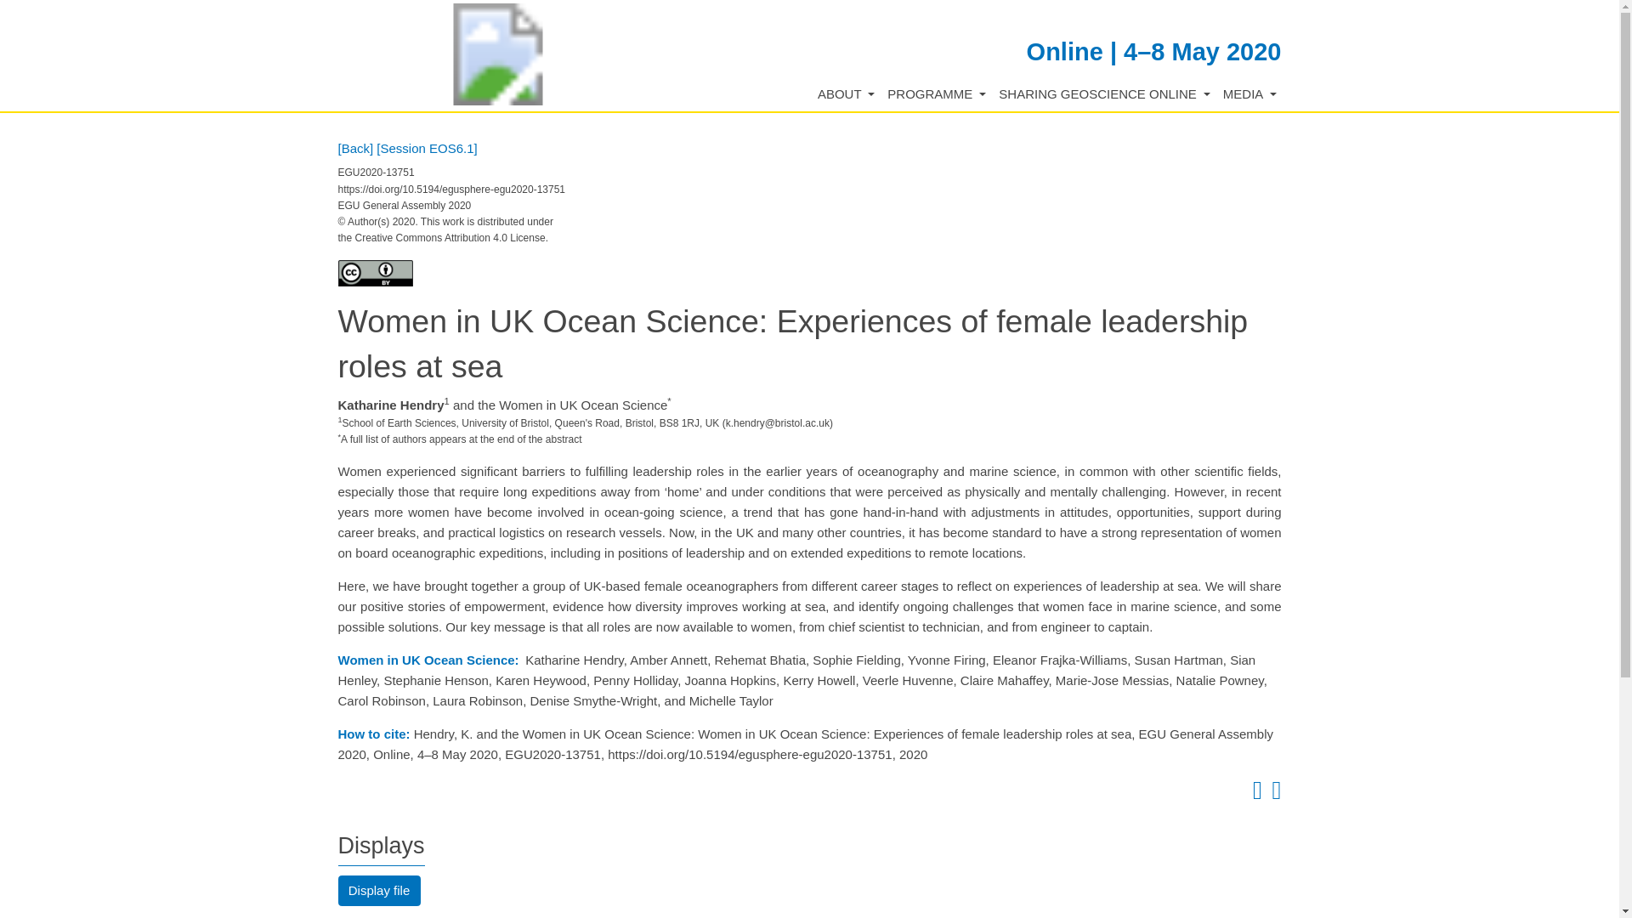 The height and width of the screenshot is (918, 1632). Describe the element at coordinates (846, 95) in the screenshot. I see `ABOUT` at that location.